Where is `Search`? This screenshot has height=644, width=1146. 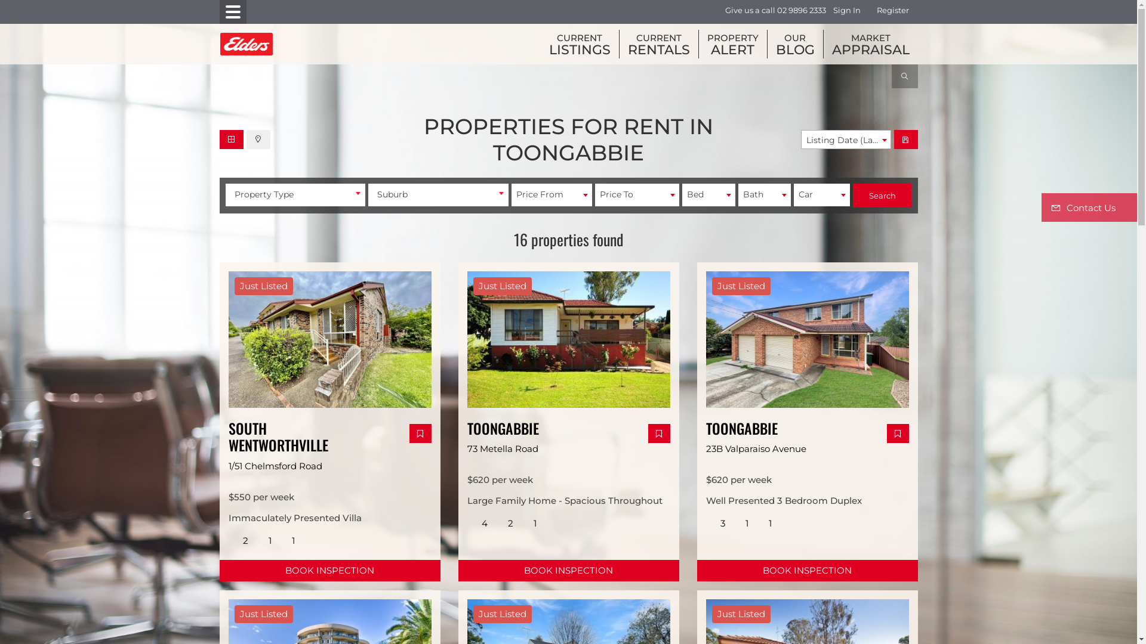
Search is located at coordinates (882, 196).